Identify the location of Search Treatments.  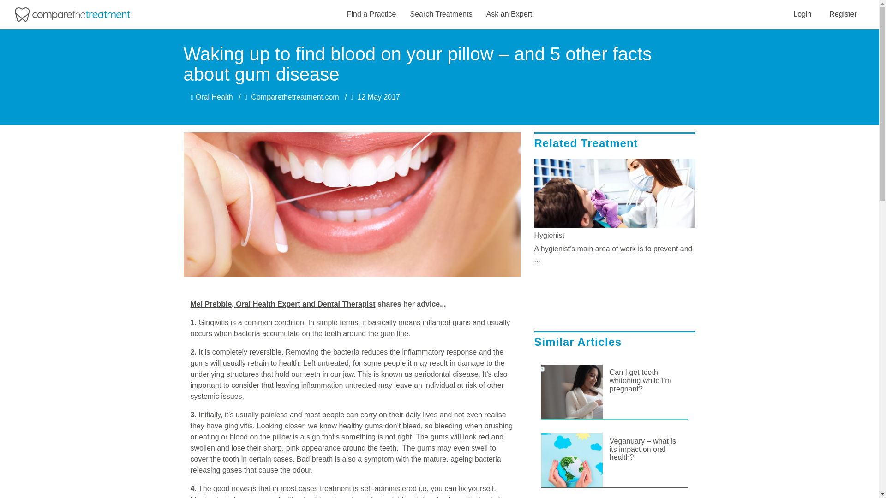
(441, 14).